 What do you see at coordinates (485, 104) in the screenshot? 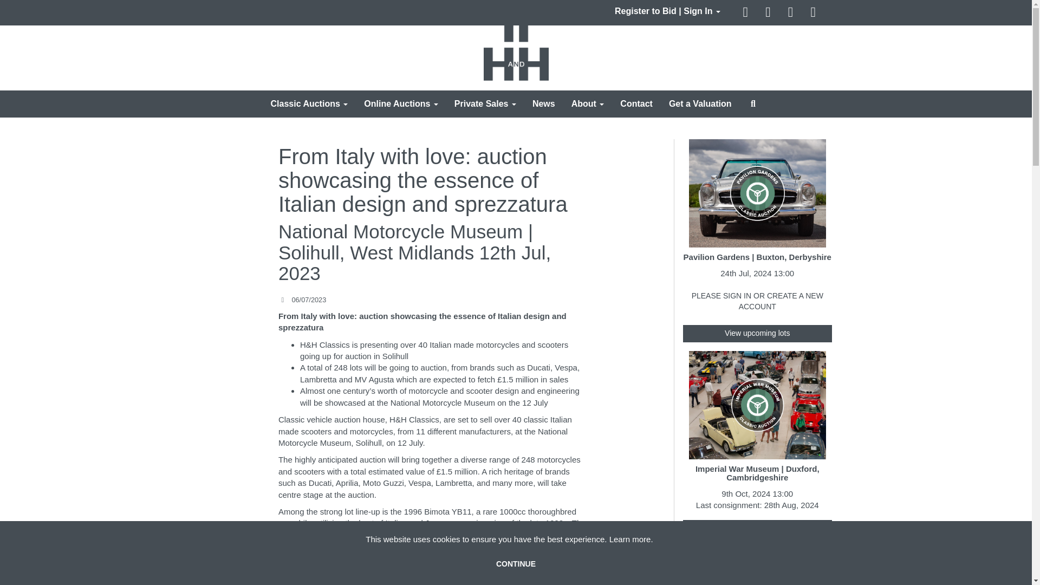
I see `Private Sales` at bounding box center [485, 104].